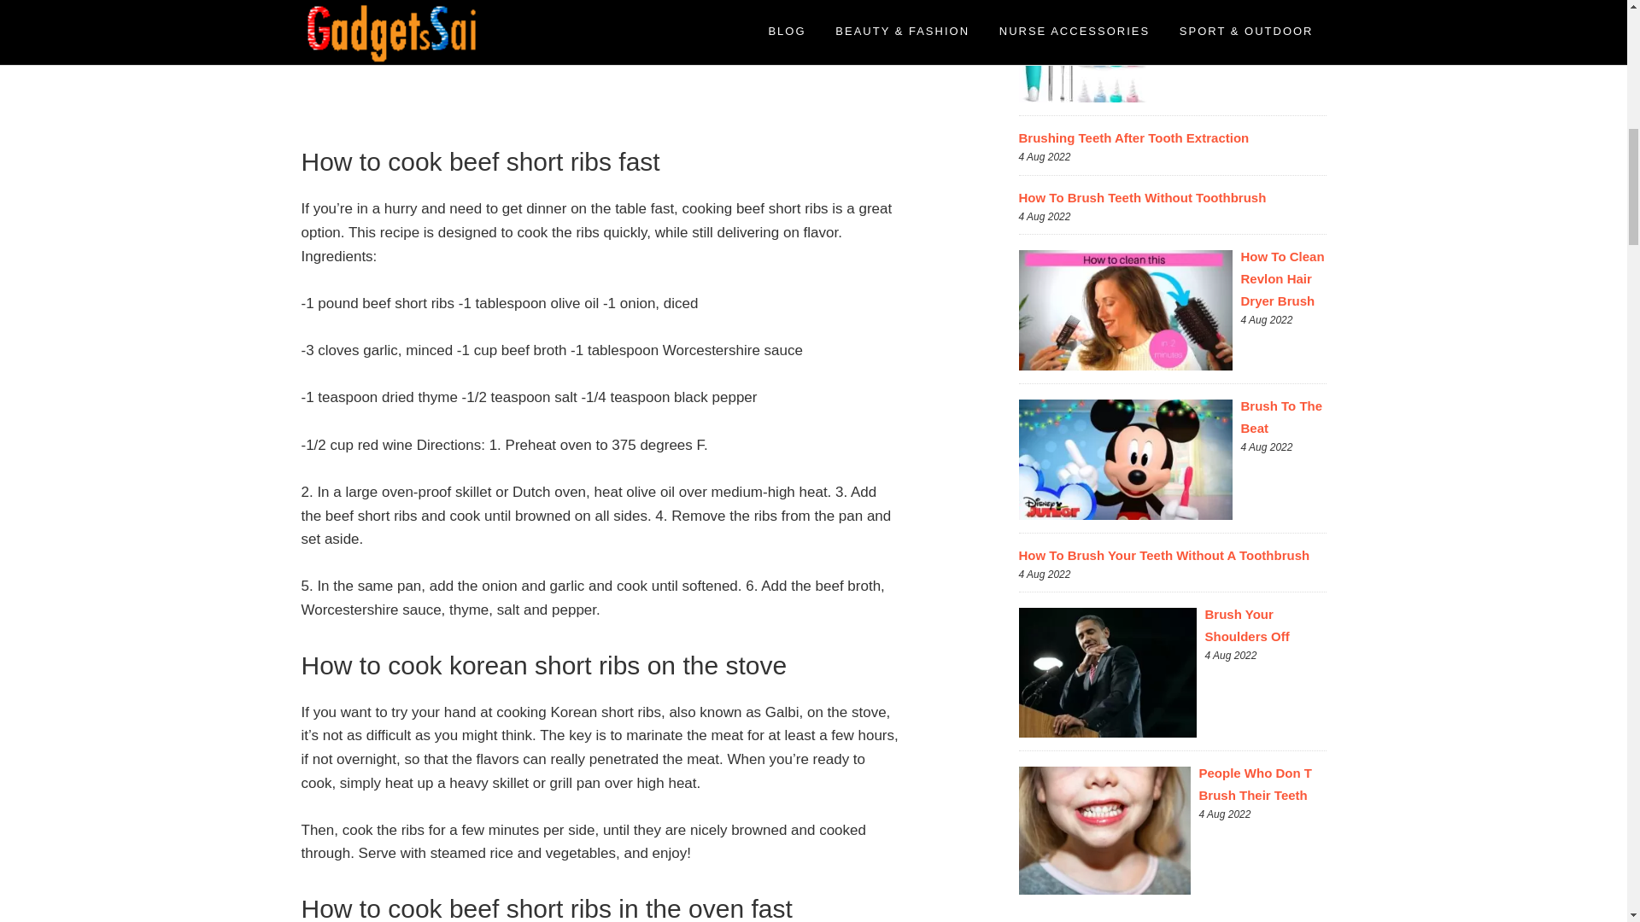  What do you see at coordinates (1163, 555) in the screenshot?
I see `How To Brush Your Teeth Without A Toothbrush` at bounding box center [1163, 555].